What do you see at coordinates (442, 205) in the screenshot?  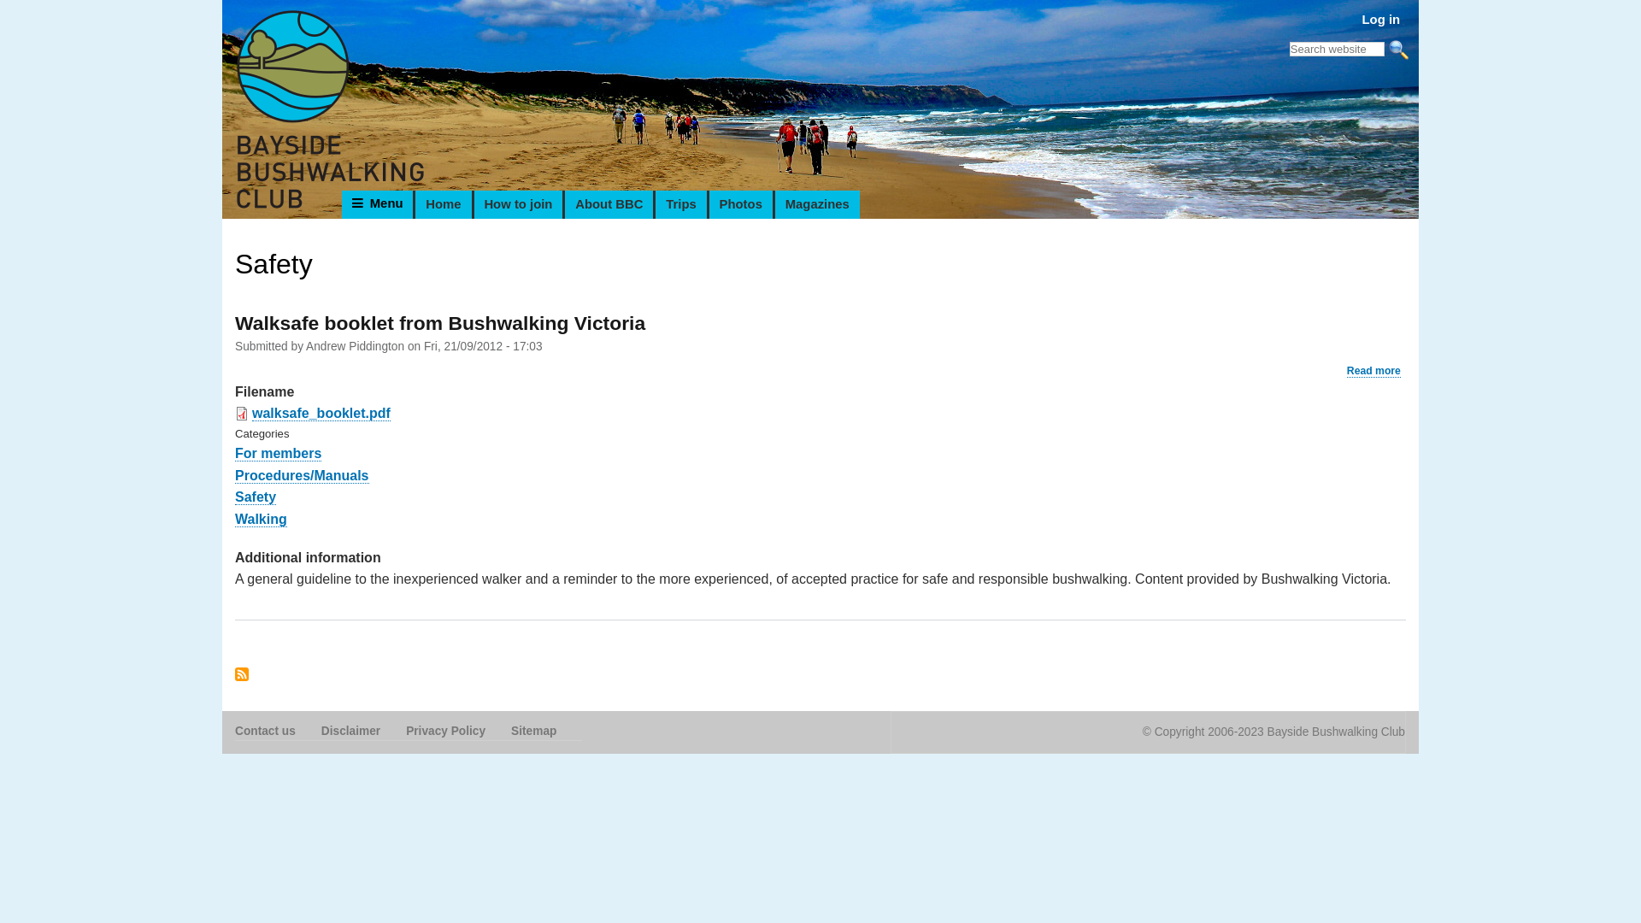 I see `Home` at bounding box center [442, 205].